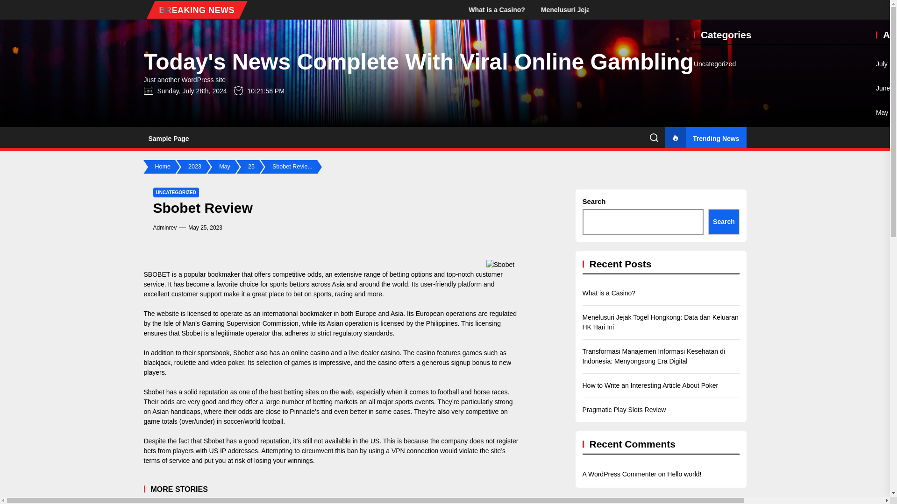 The image size is (897, 504). Describe the element at coordinates (581, 9) in the screenshot. I see `What is a Casino?` at that location.